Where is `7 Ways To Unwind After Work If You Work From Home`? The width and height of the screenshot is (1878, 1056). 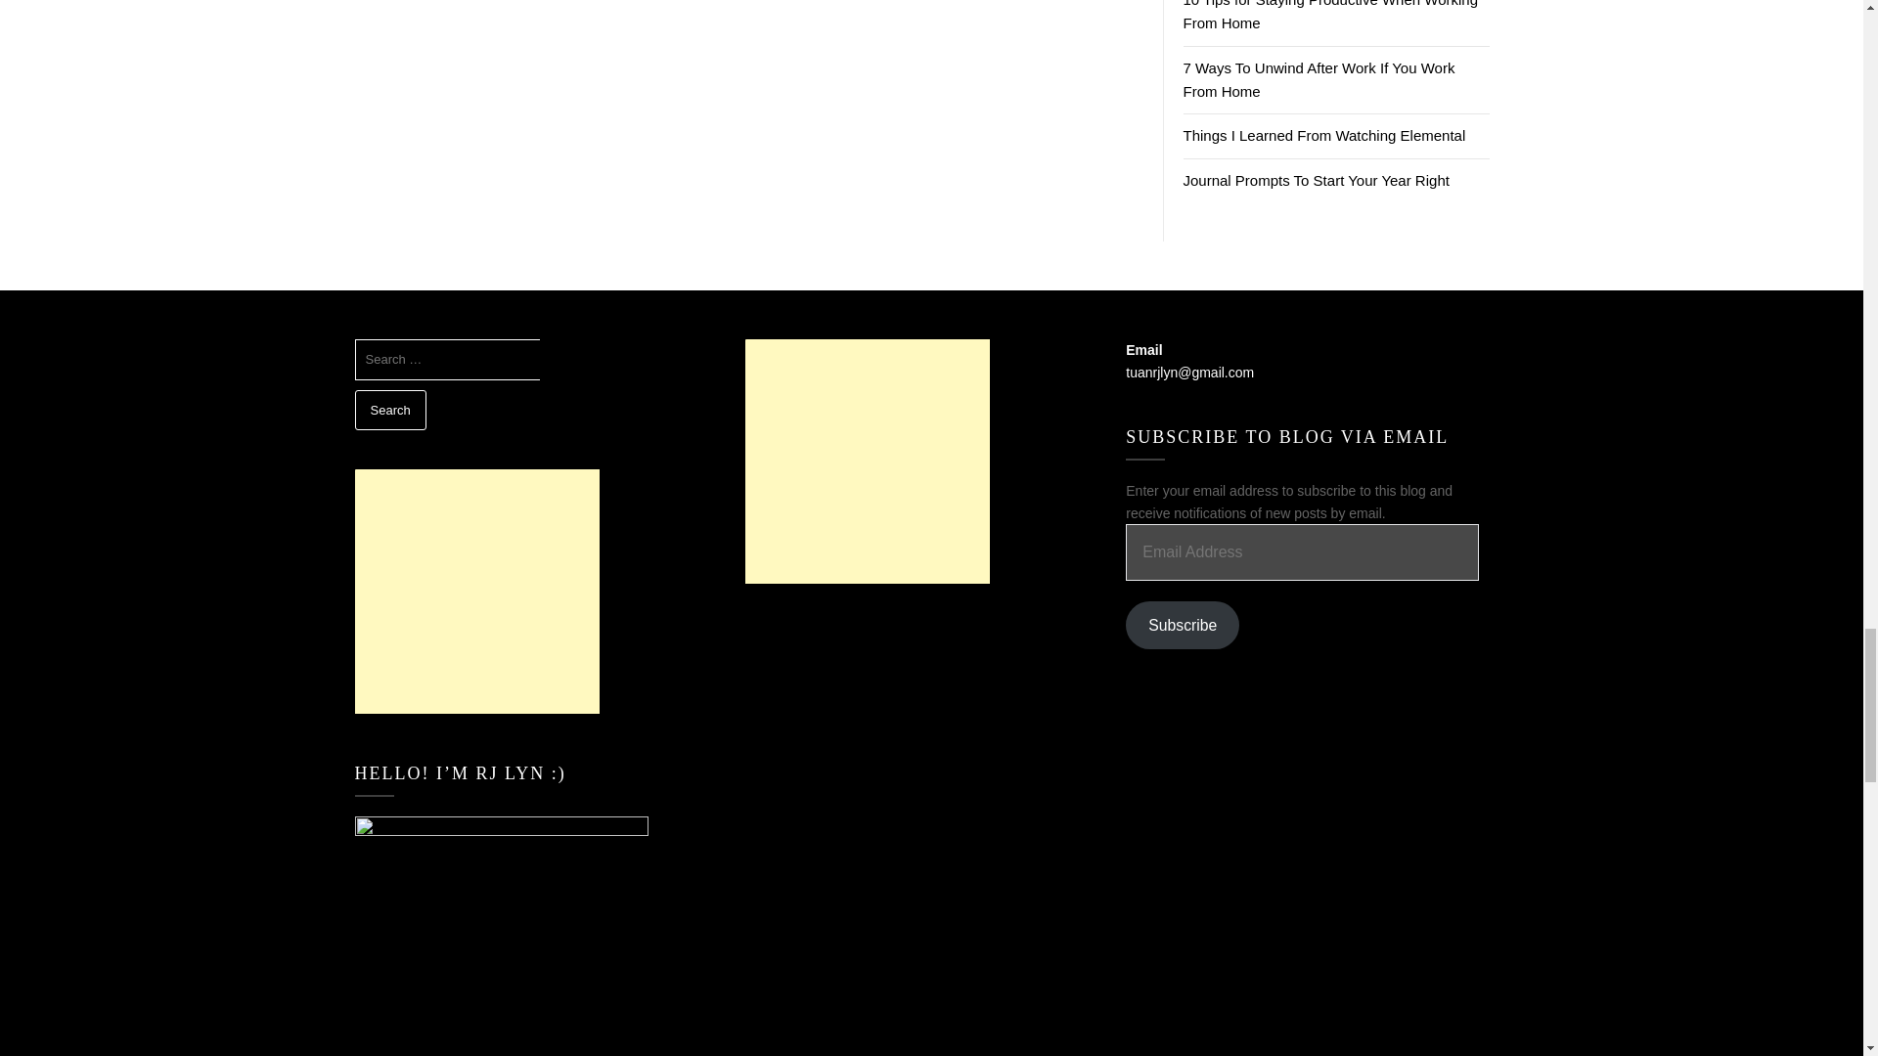
7 Ways To Unwind After Work If You Work From Home is located at coordinates (1319, 78).